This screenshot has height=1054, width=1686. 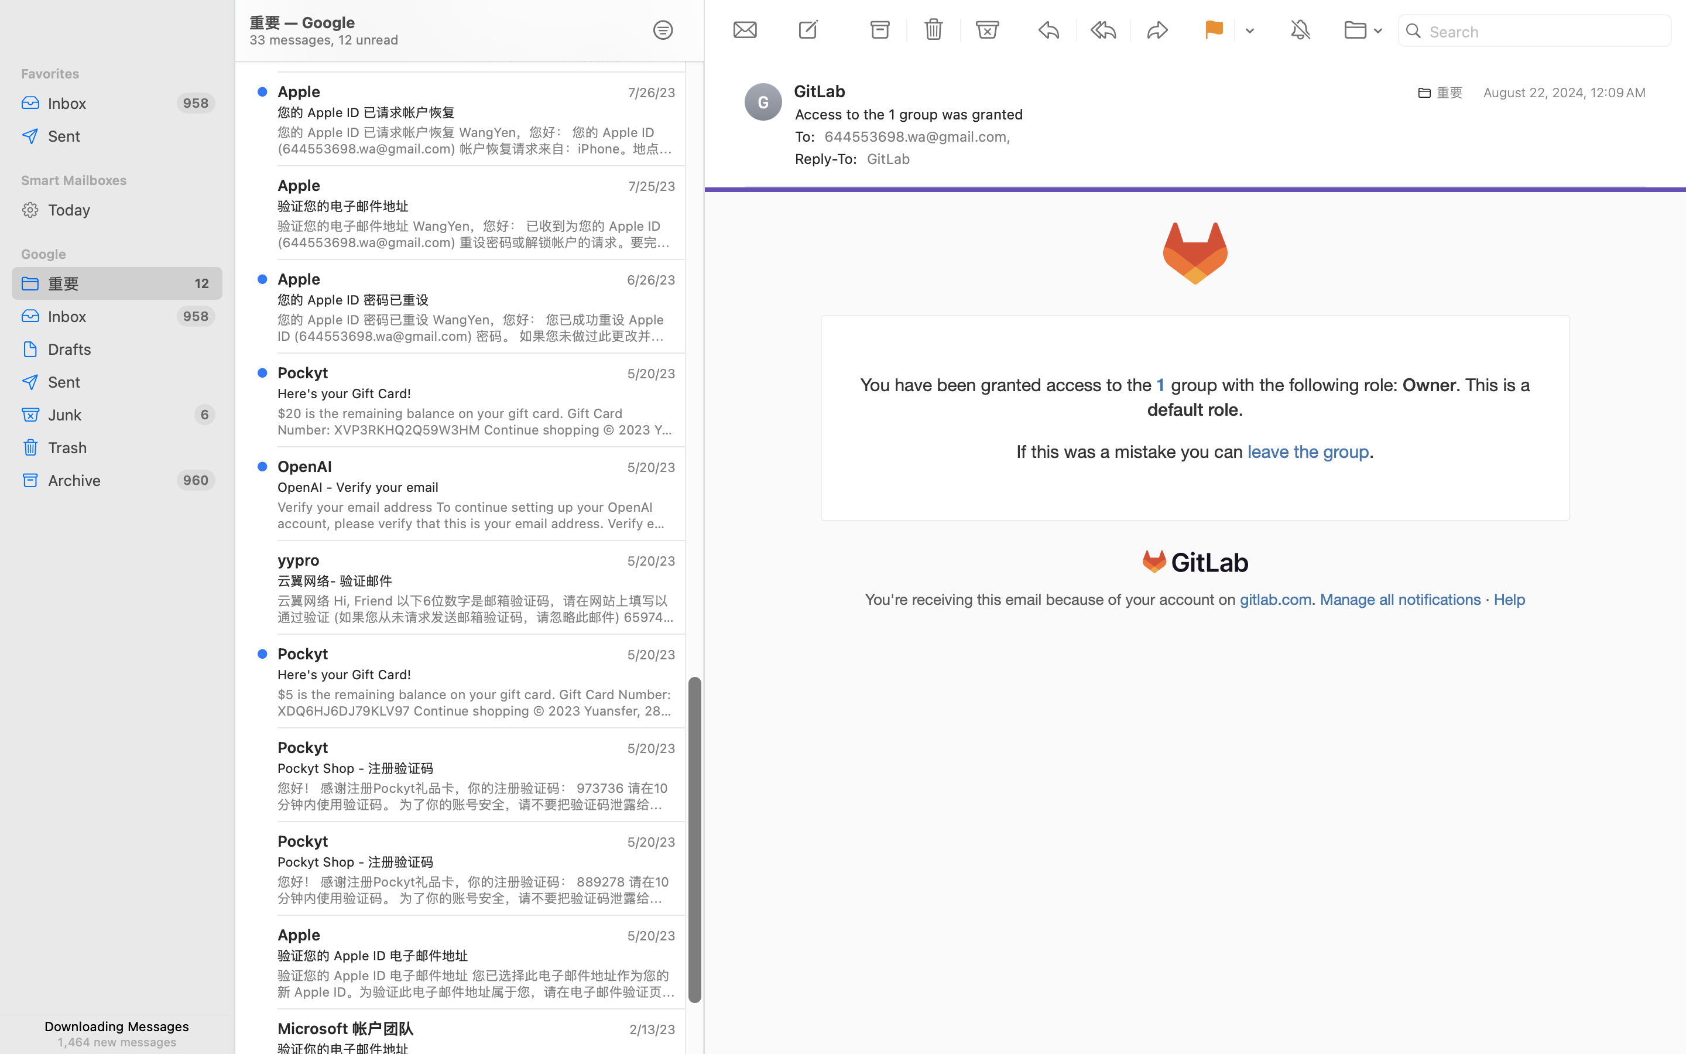 I want to click on August 22, 2024, 12:09 AM, so click(x=1565, y=93).